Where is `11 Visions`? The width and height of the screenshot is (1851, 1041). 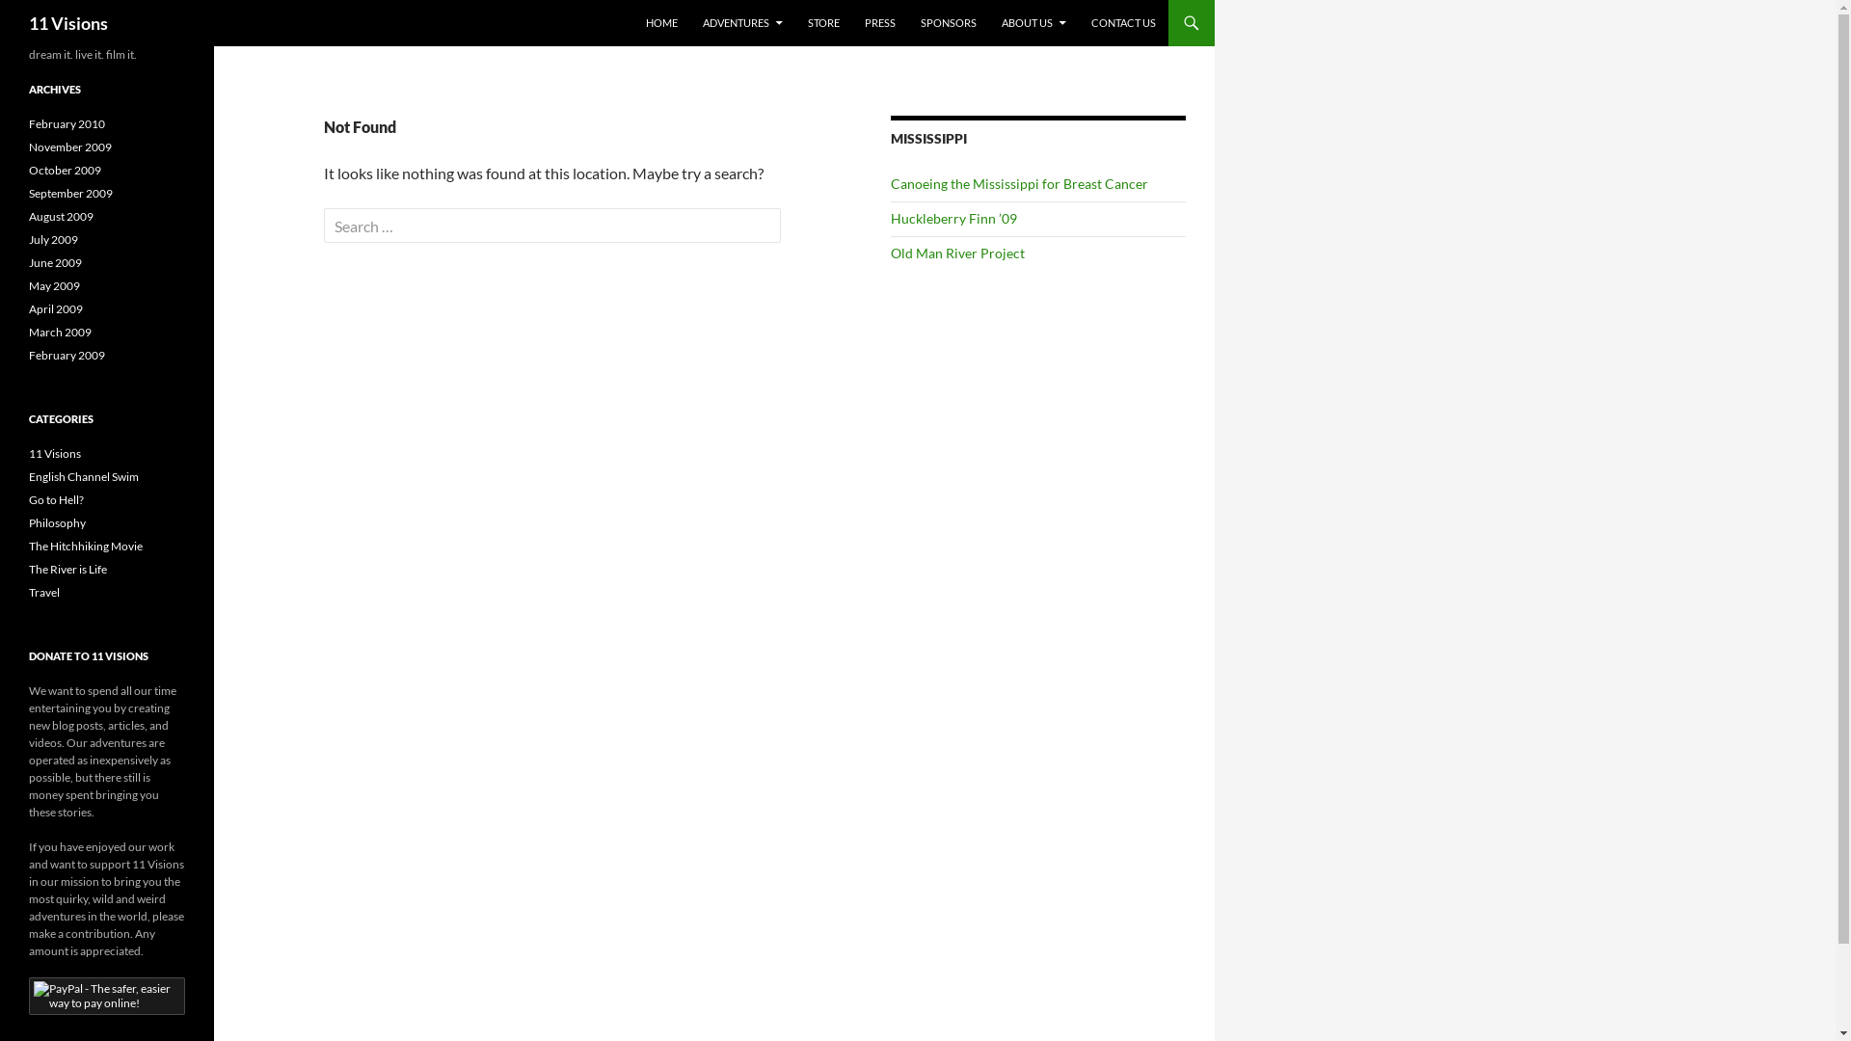 11 Visions is located at coordinates (68, 23).